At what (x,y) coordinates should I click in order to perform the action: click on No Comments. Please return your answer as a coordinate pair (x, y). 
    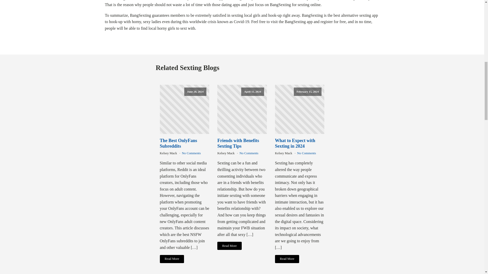
    Looking at the image, I should click on (249, 153).